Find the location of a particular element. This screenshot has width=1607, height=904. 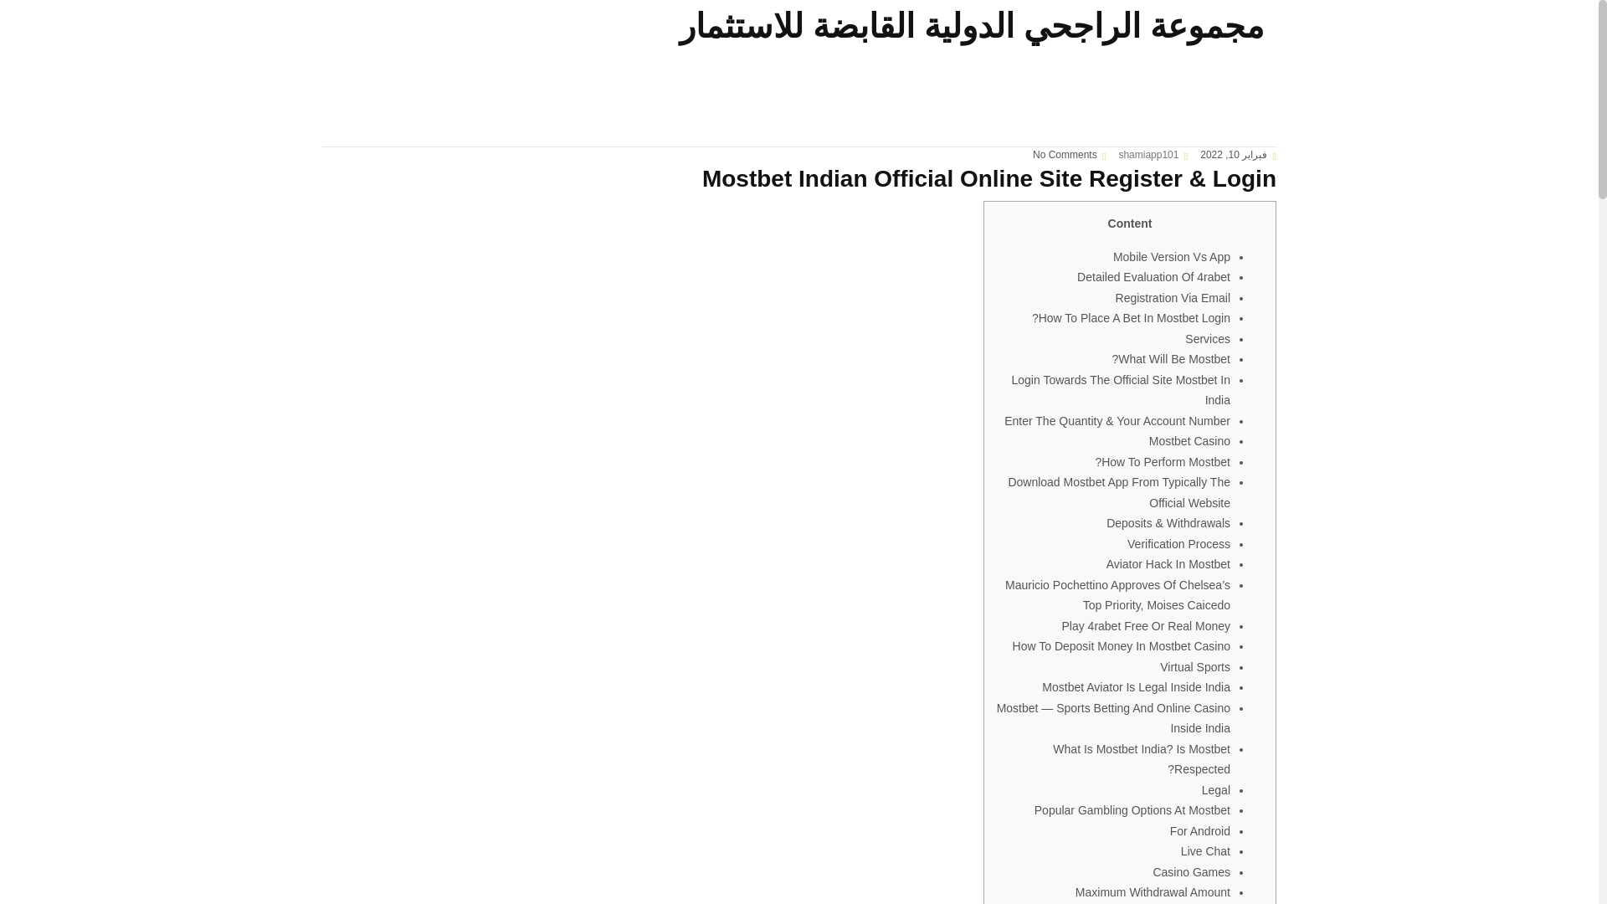

Mostbet Aviator Is Legal Inside India is located at coordinates (1136, 687).